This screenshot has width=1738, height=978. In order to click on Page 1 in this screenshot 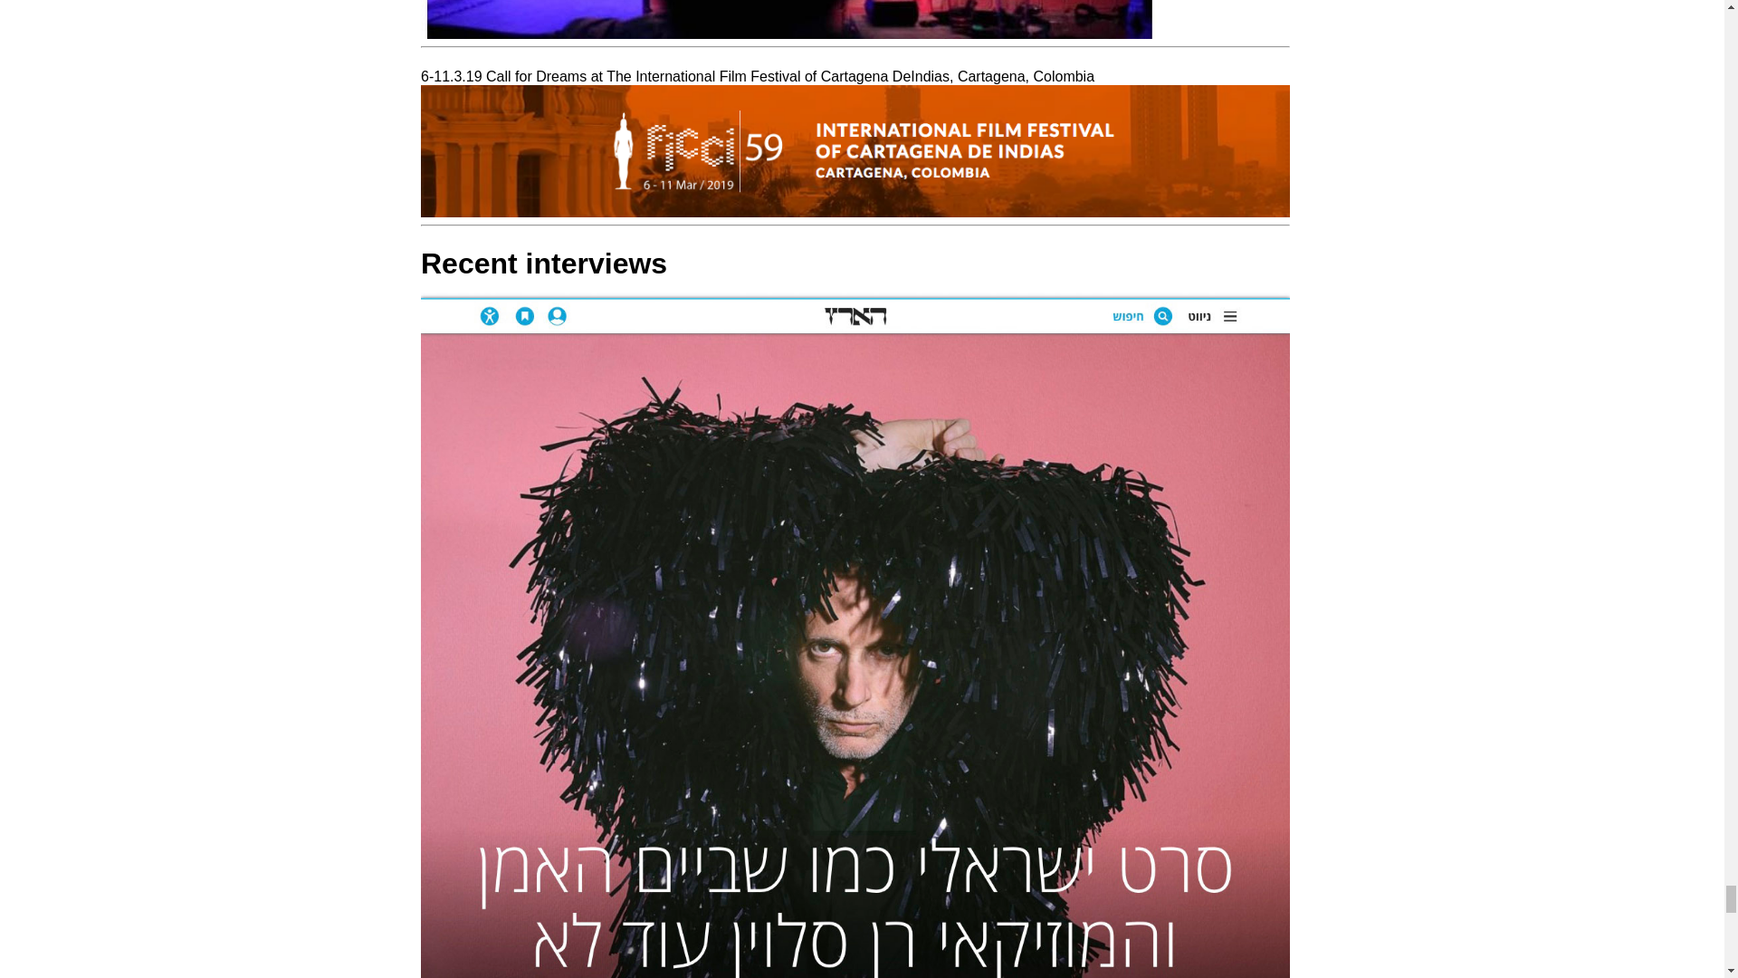, I will do `click(855, 140)`.